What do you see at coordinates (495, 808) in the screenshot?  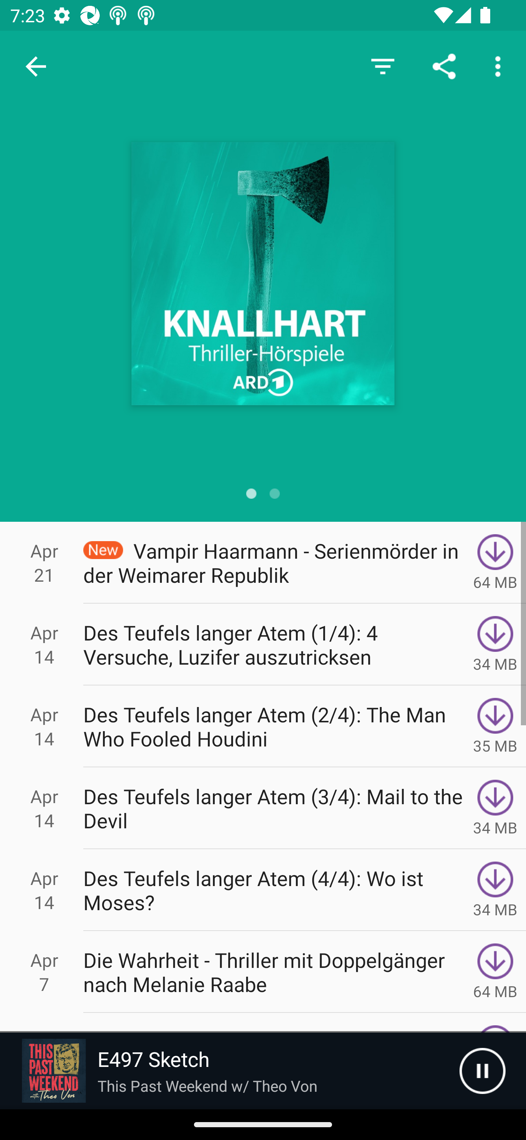 I see `Download 34 MB` at bounding box center [495, 808].